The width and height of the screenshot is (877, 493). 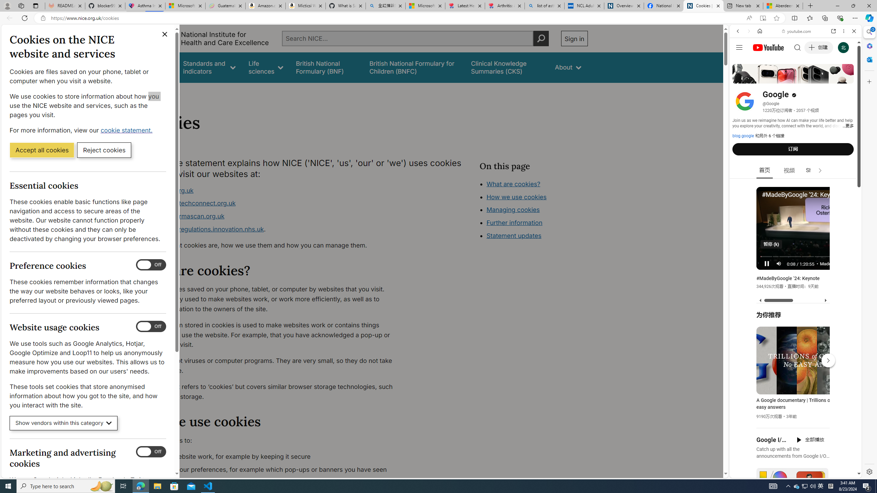 What do you see at coordinates (151, 327) in the screenshot?
I see `Website usage cookies` at bounding box center [151, 327].